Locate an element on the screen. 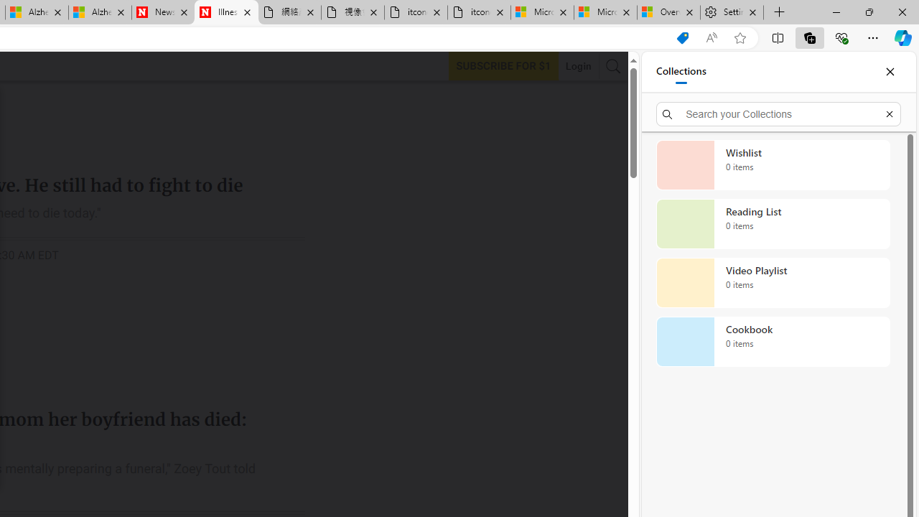 Image resolution: width=919 pixels, height=517 pixels. Collections is located at coordinates (810, 37).